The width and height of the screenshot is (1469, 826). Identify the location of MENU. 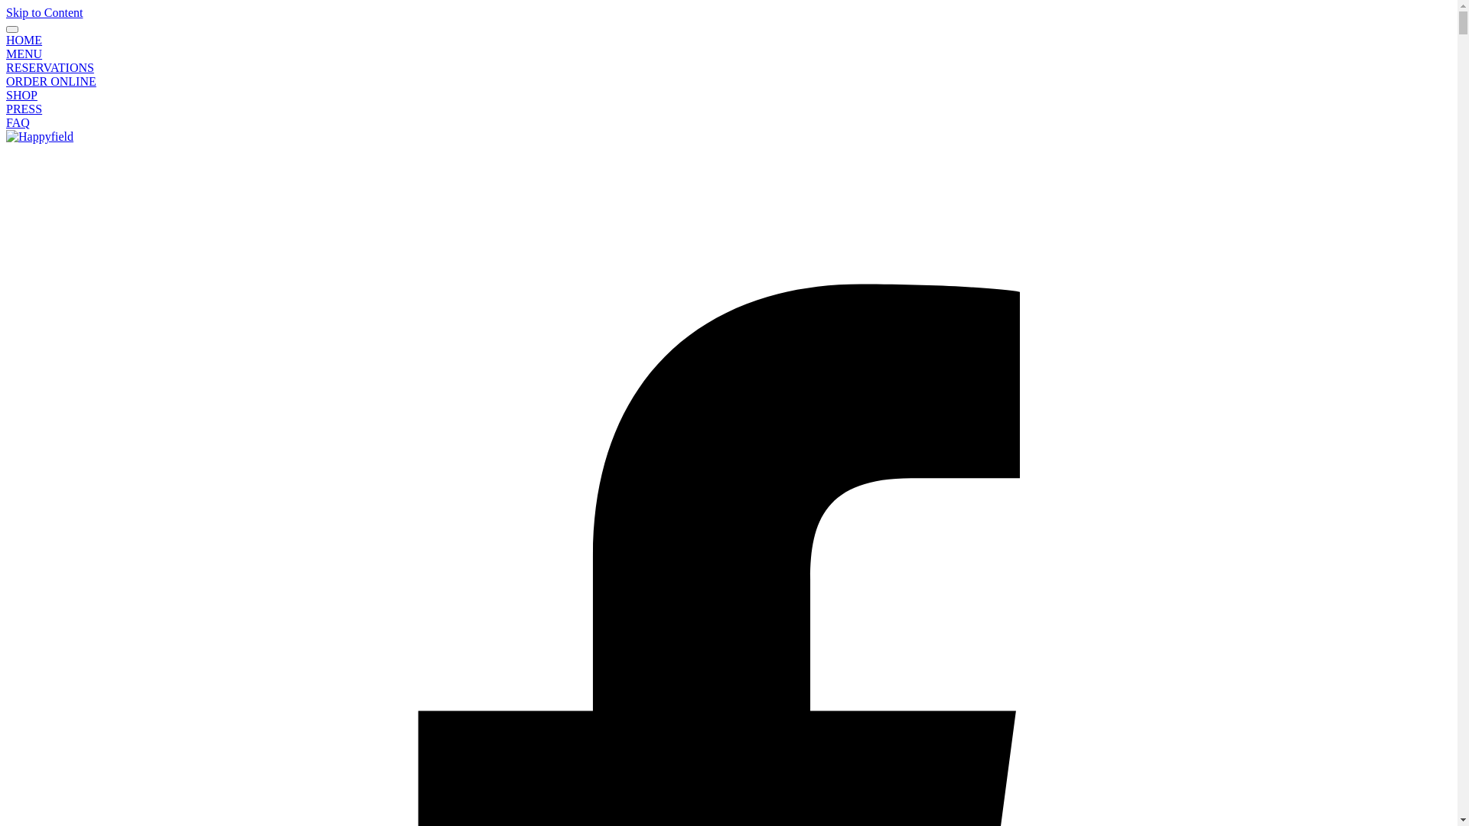
(24, 54).